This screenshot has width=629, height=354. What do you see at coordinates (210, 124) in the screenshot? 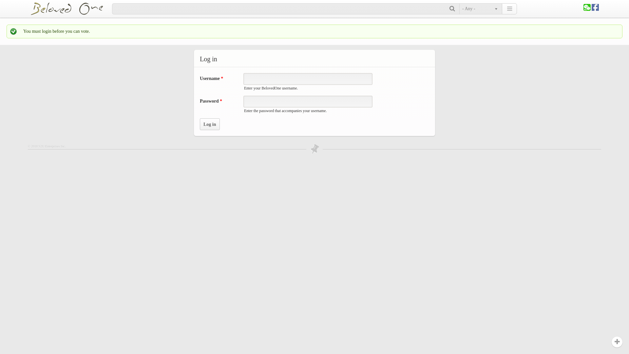
I see `Log in` at bounding box center [210, 124].